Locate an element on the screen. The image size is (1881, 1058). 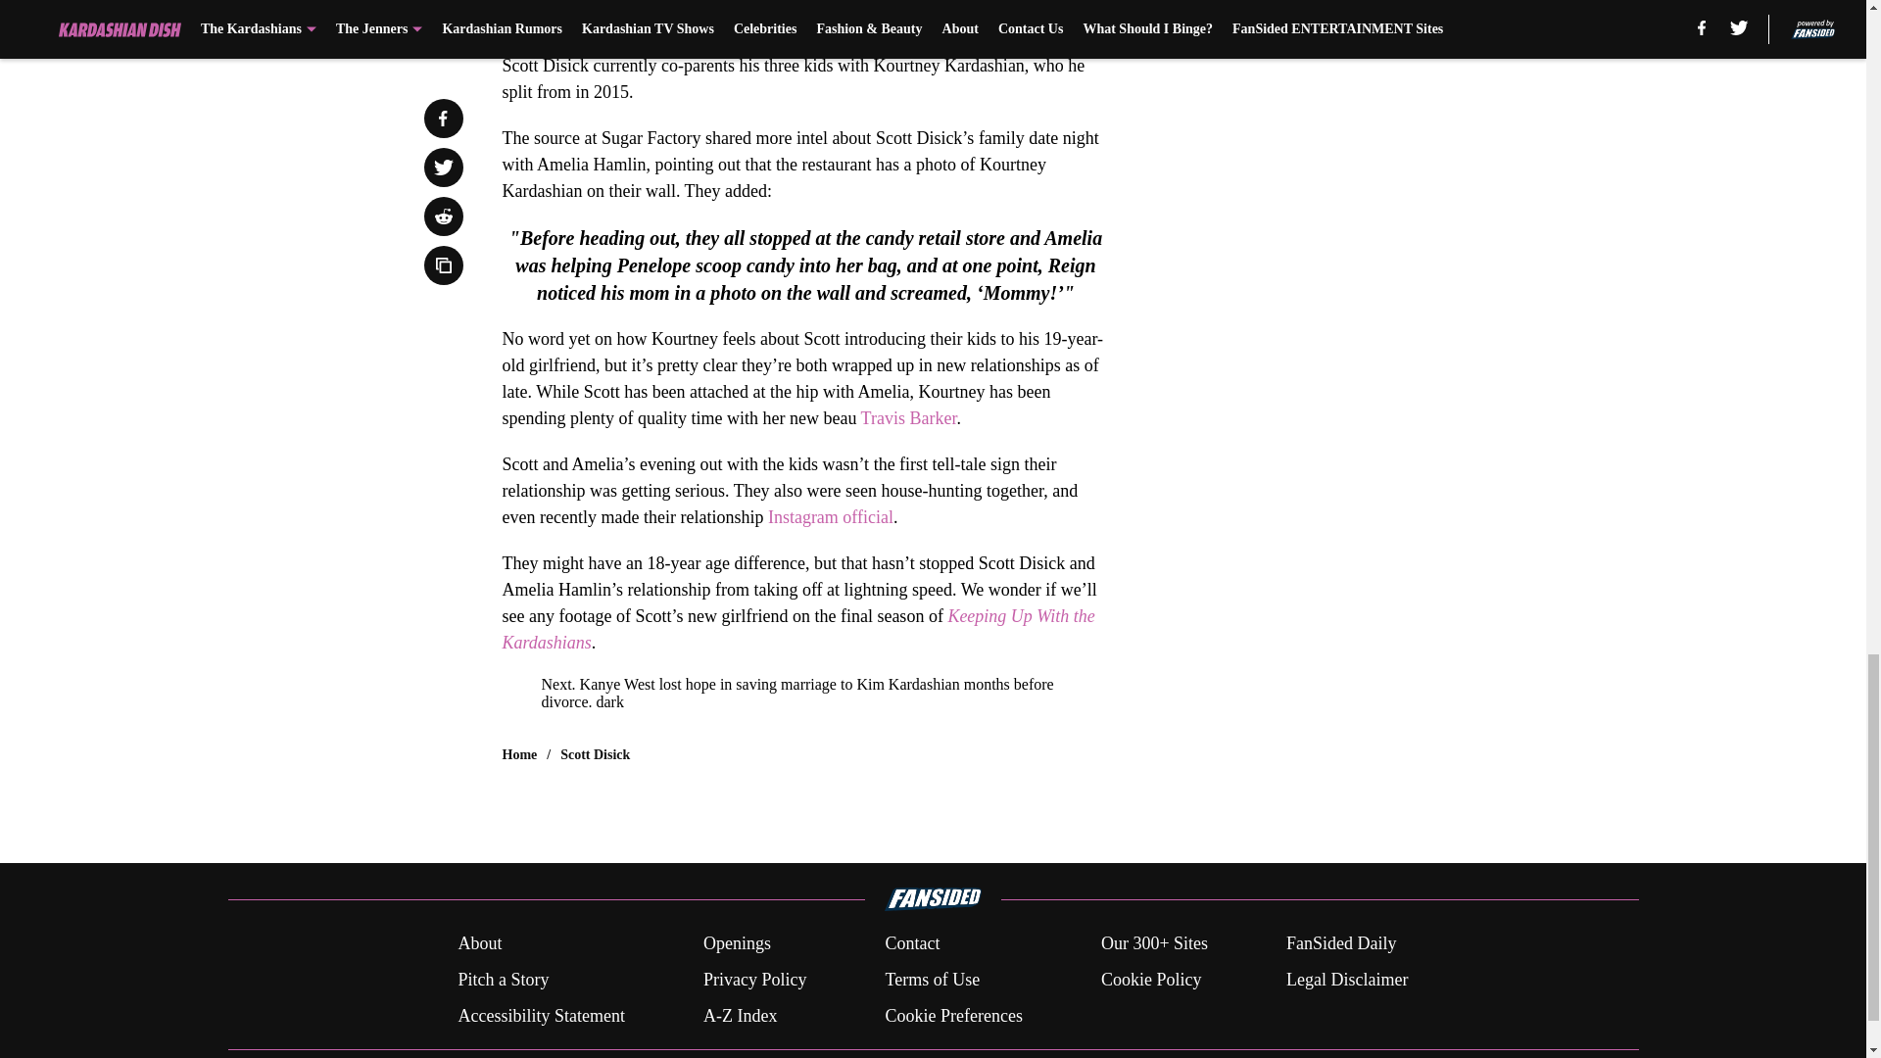
Scott Disick is located at coordinates (596, 754).